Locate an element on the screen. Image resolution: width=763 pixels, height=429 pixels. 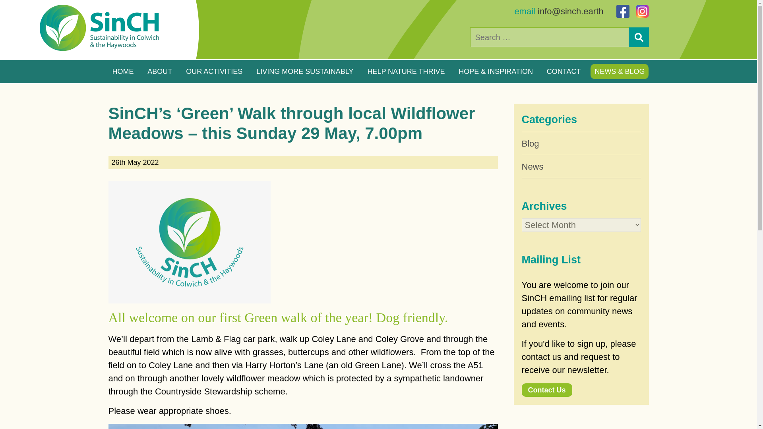
Contact Us is located at coordinates (546, 389).